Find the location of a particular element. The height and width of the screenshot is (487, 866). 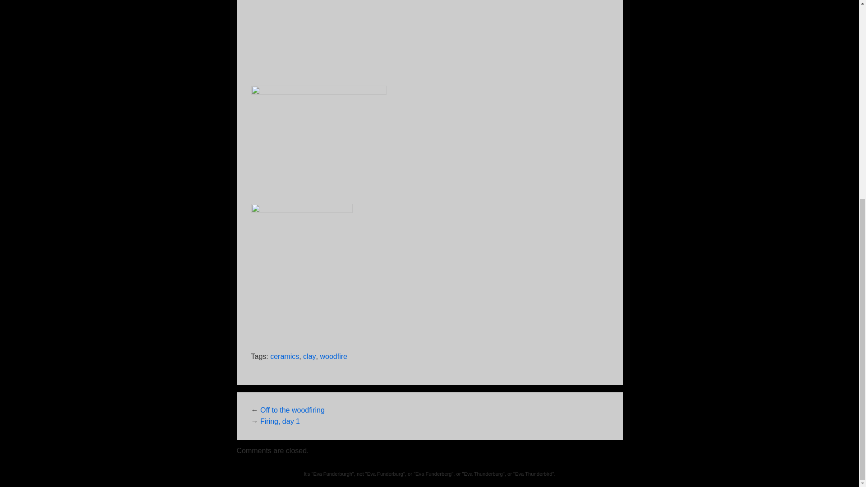

clay is located at coordinates (309, 357).